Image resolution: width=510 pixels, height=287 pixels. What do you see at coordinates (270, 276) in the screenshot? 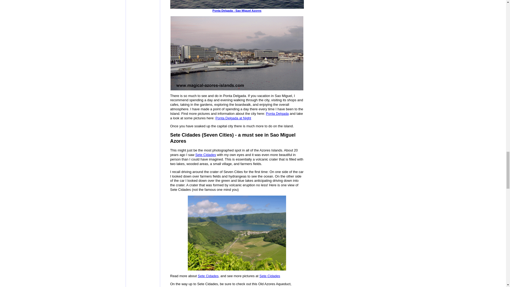
I see `Sete Cidades` at bounding box center [270, 276].